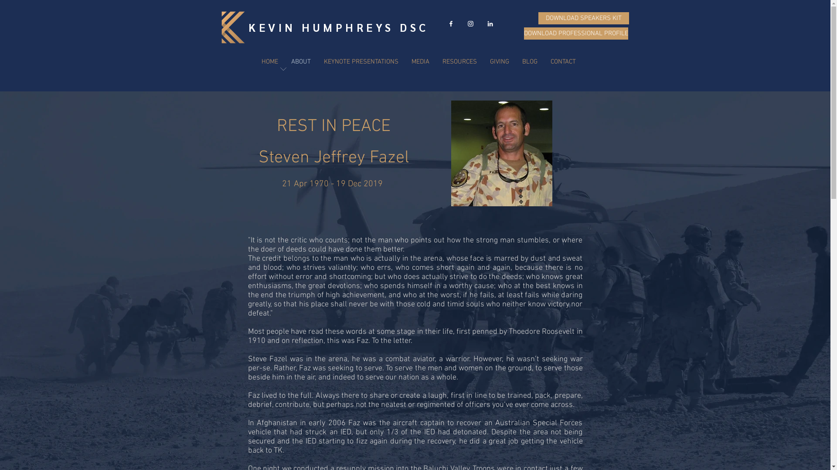  I want to click on DOWNLOAD SPEAKERS KIT, so click(583, 18).